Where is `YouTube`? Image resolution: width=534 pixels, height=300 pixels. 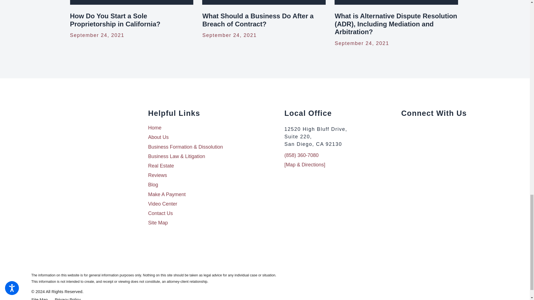
YouTube is located at coordinates (424, 128).